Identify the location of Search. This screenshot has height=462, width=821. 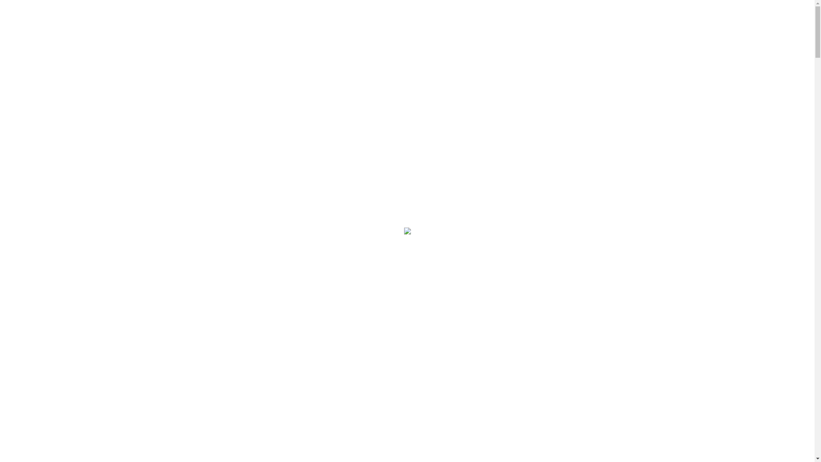
(105, 56).